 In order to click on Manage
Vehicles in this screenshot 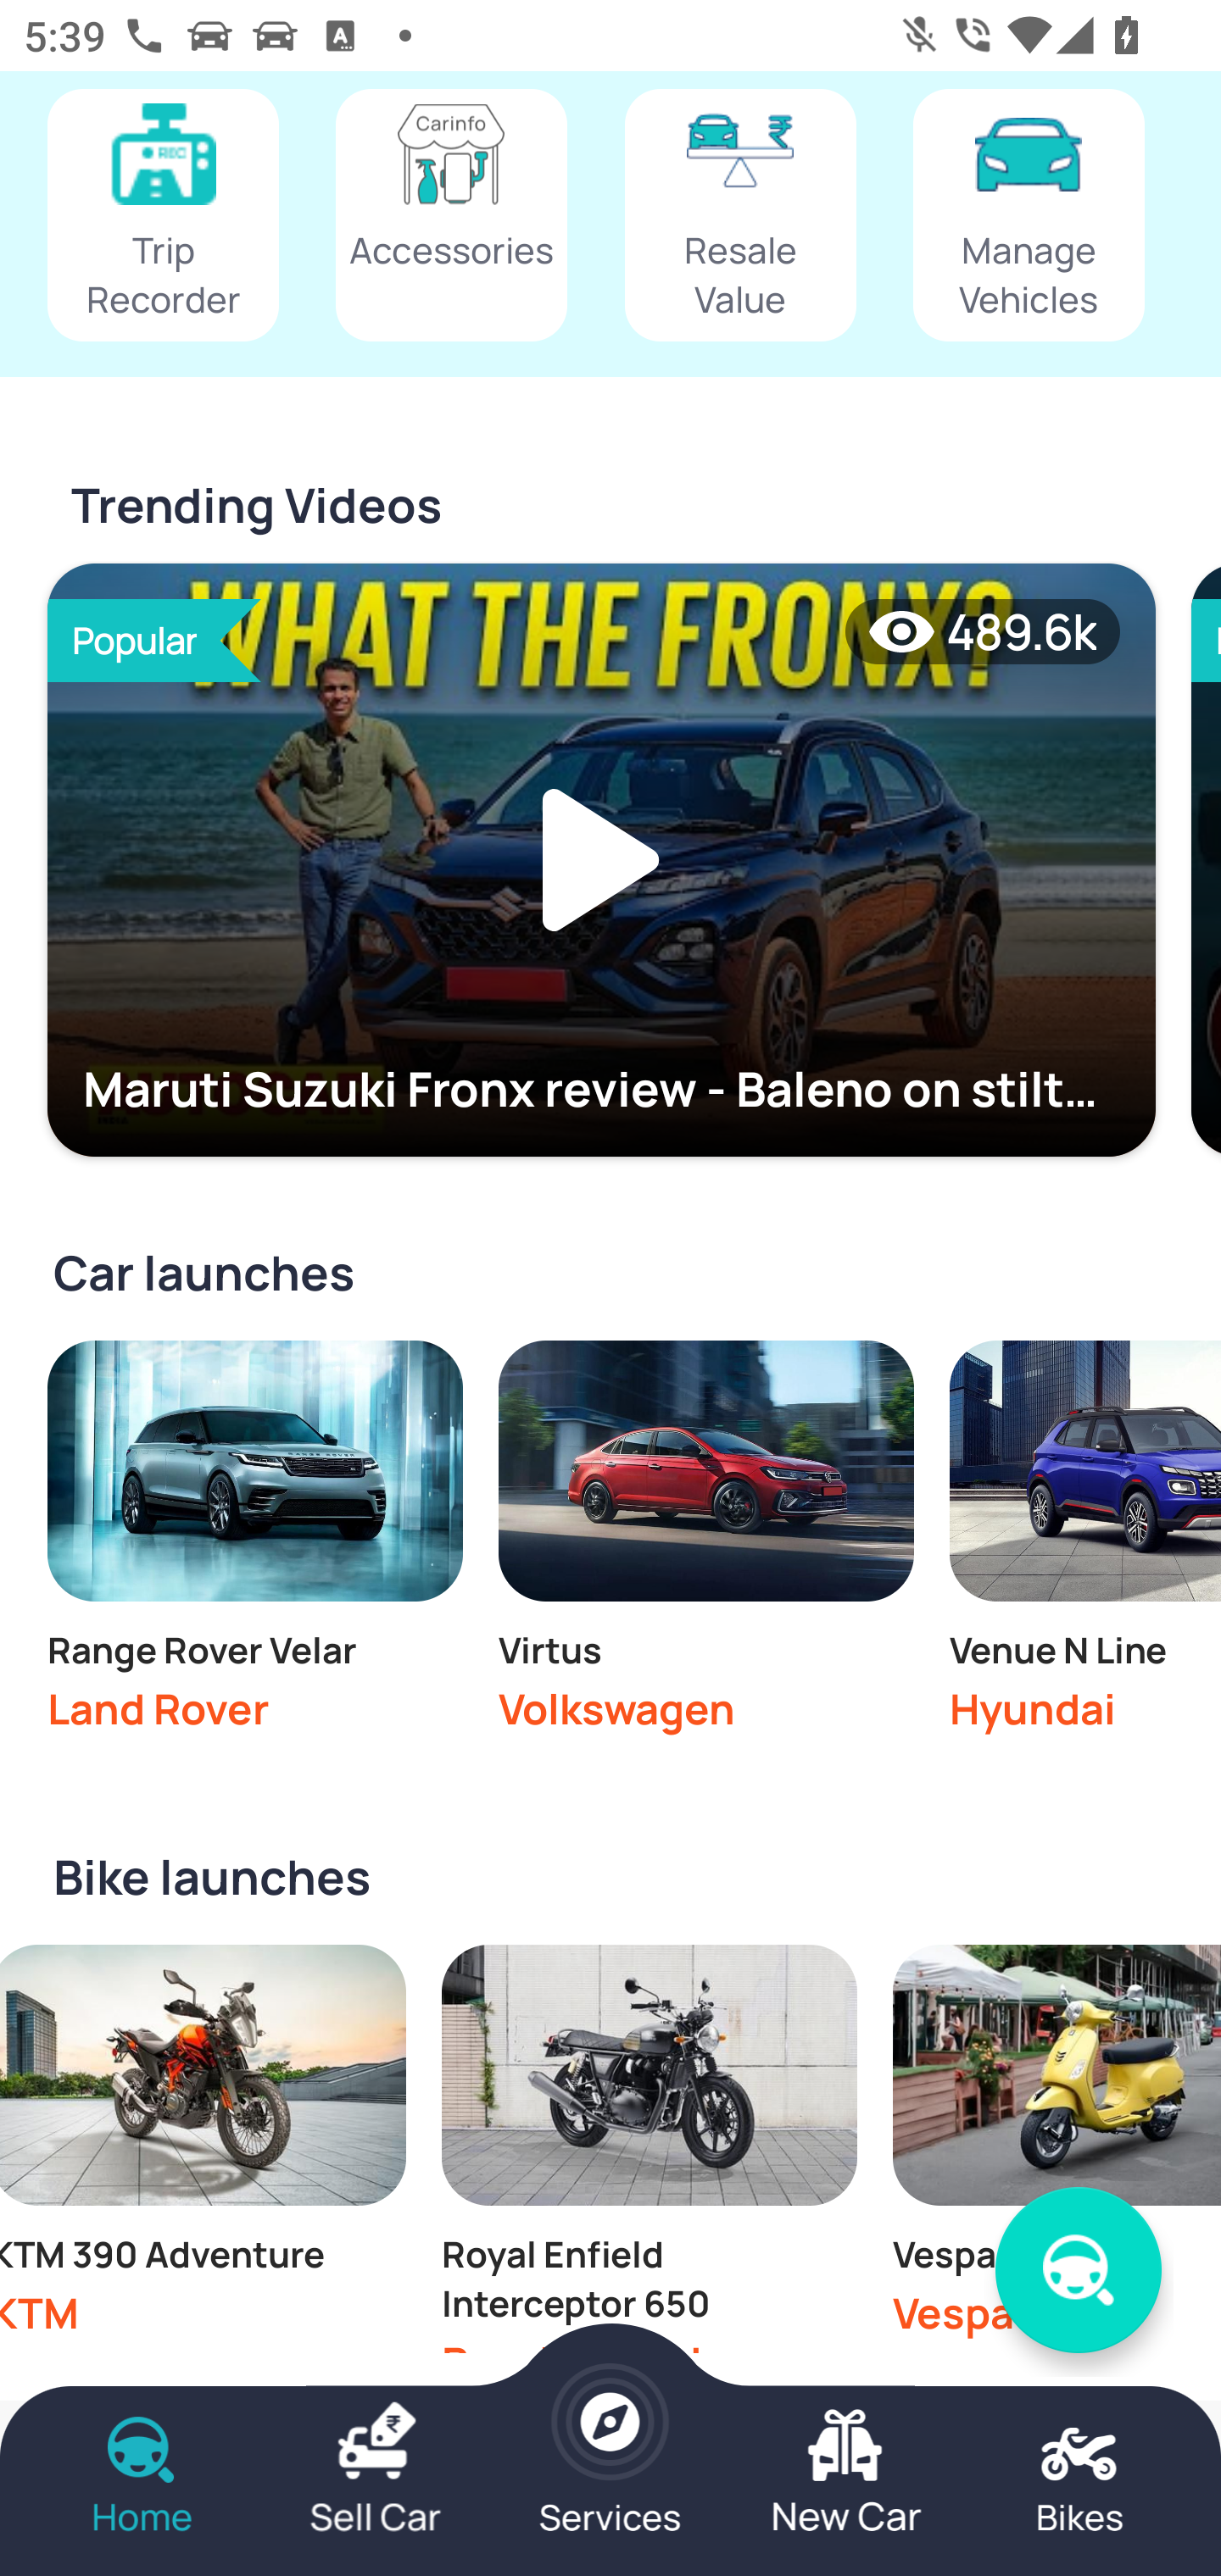, I will do `click(1029, 216)`.